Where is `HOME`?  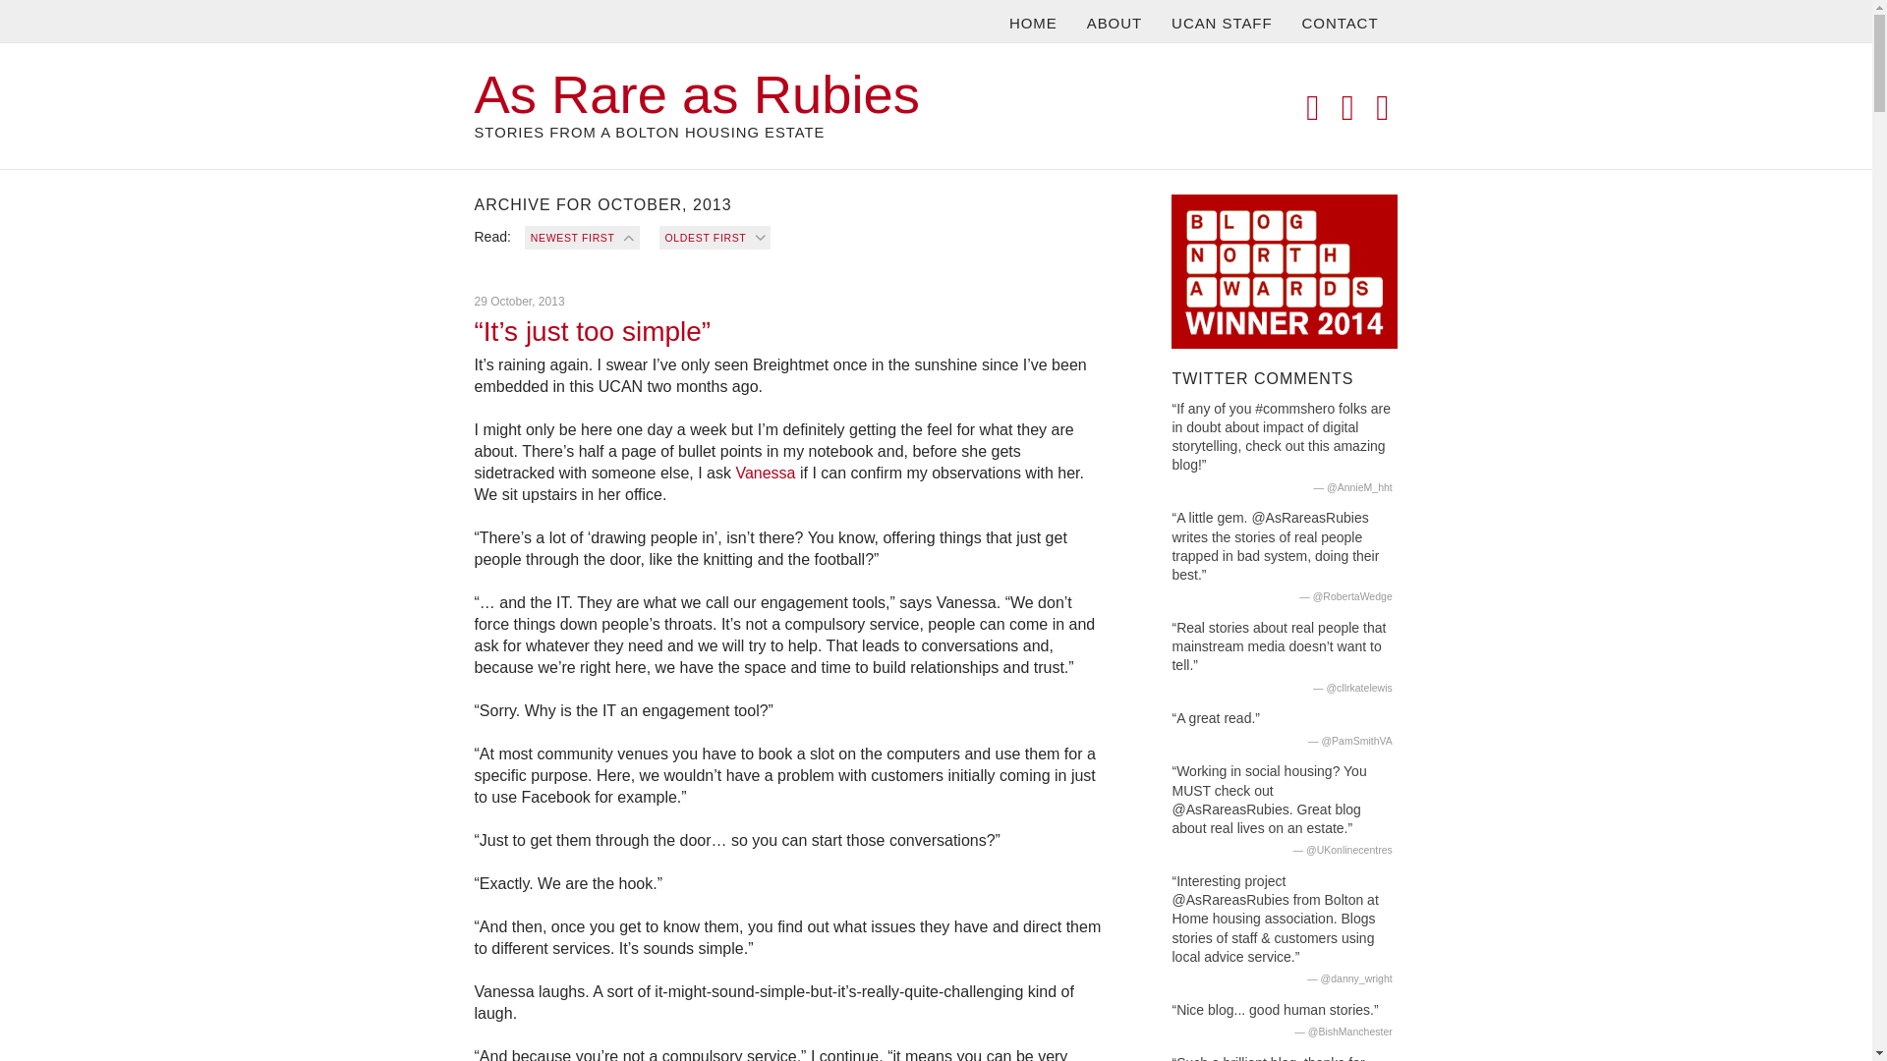
HOME is located at coordinates (1034, 22).